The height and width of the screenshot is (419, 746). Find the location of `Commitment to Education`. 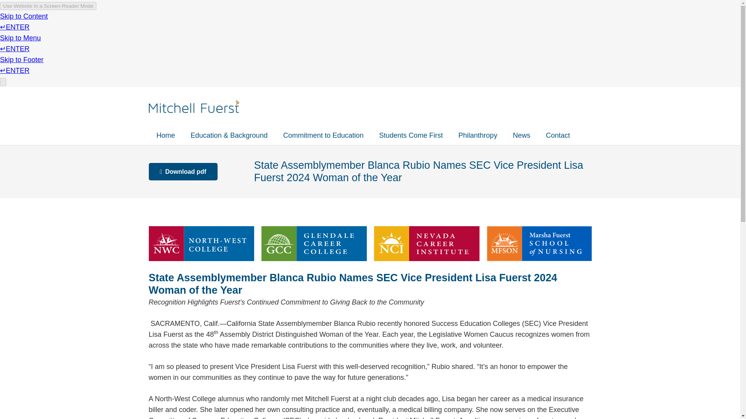

Commitment to Education is located at coordinates (323, 135).